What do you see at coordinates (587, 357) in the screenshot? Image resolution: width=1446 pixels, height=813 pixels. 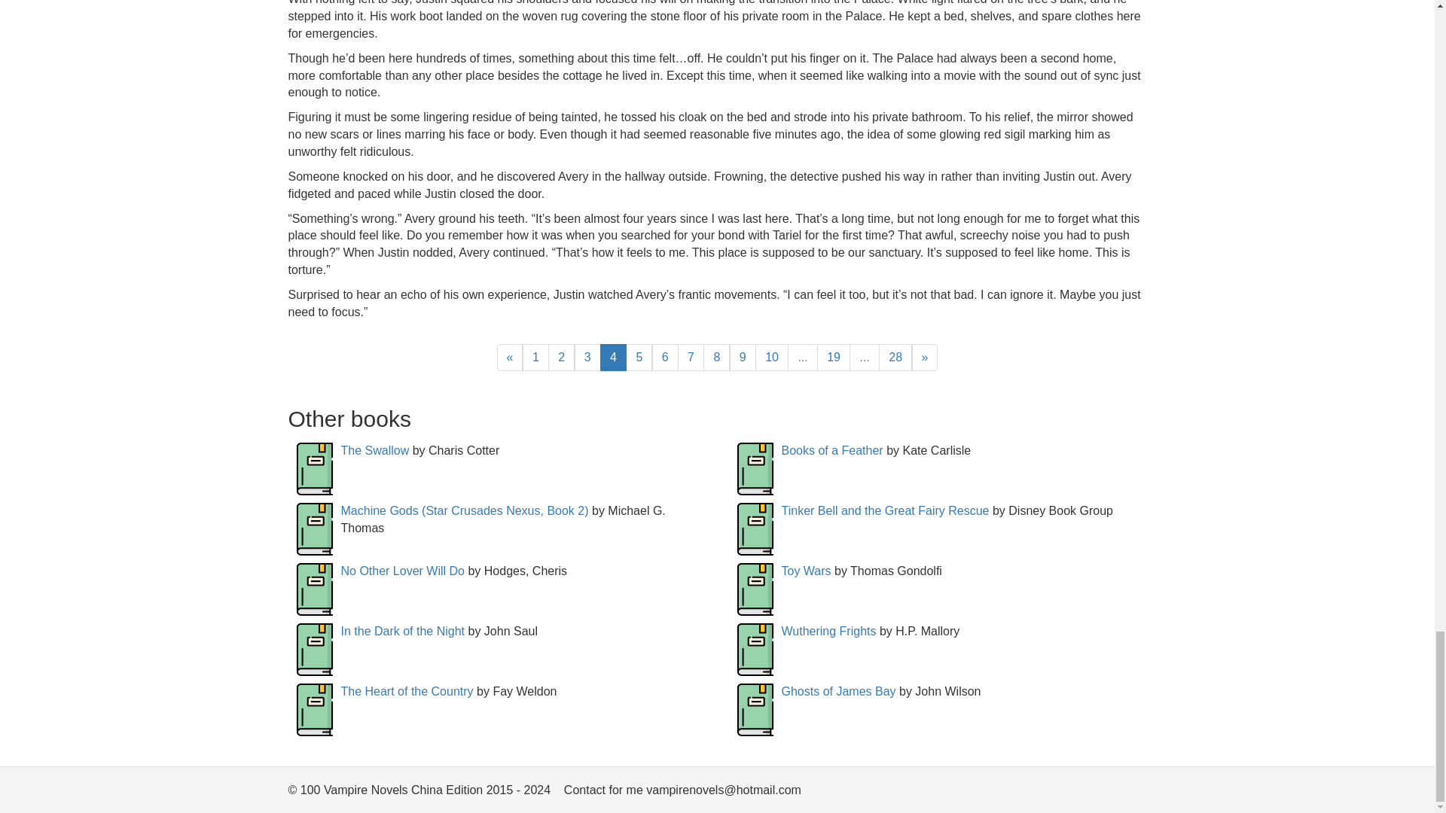 I see `3` at bounding box center [587, 357].